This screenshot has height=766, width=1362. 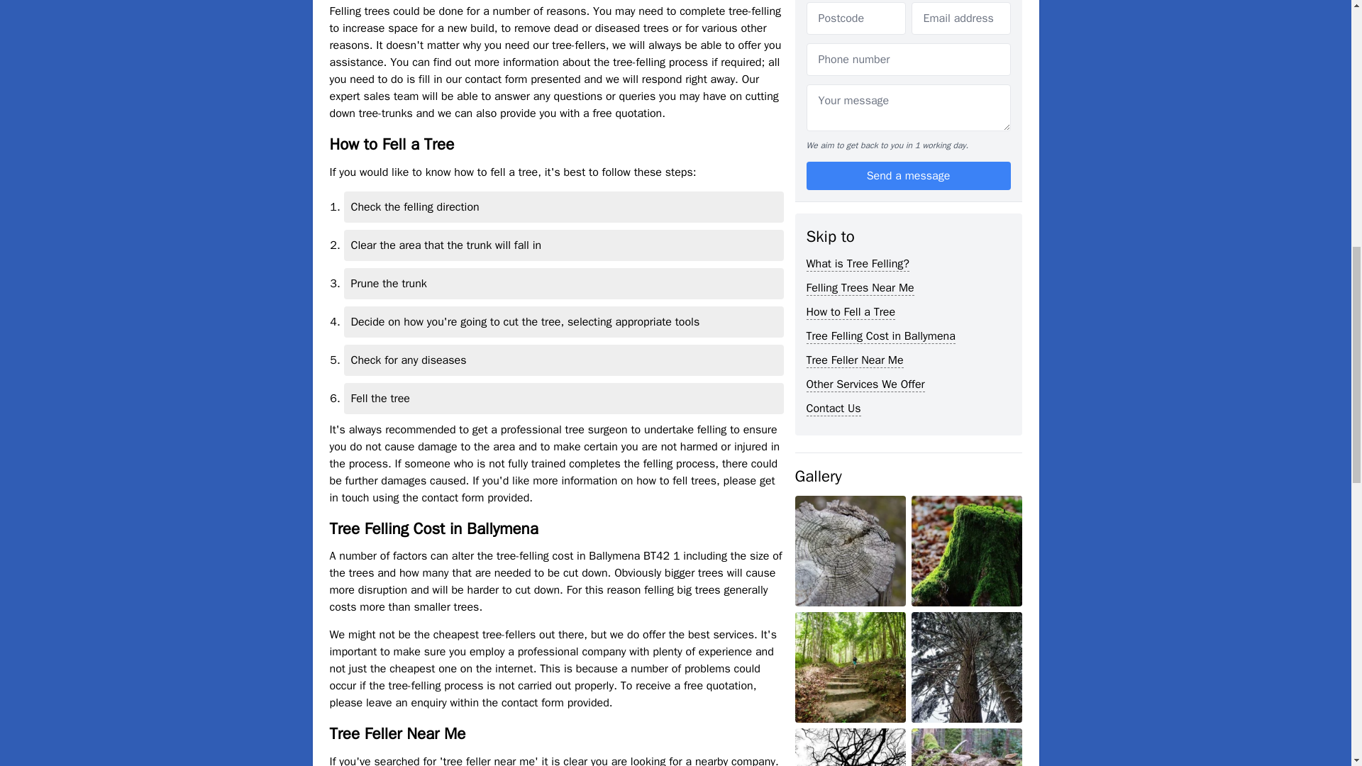 What do you see at coordinates (850, 54) in the screenshot?
I see `How to Fell a Tree` at bounding box center [850, 54].